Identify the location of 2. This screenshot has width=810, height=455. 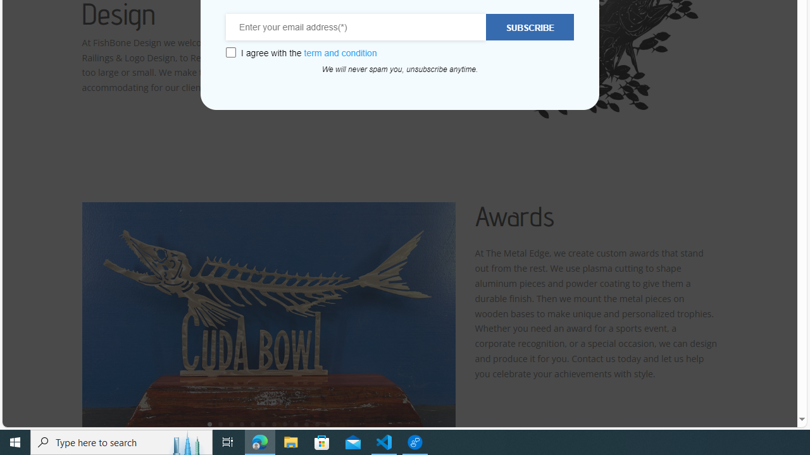
(220, 423).